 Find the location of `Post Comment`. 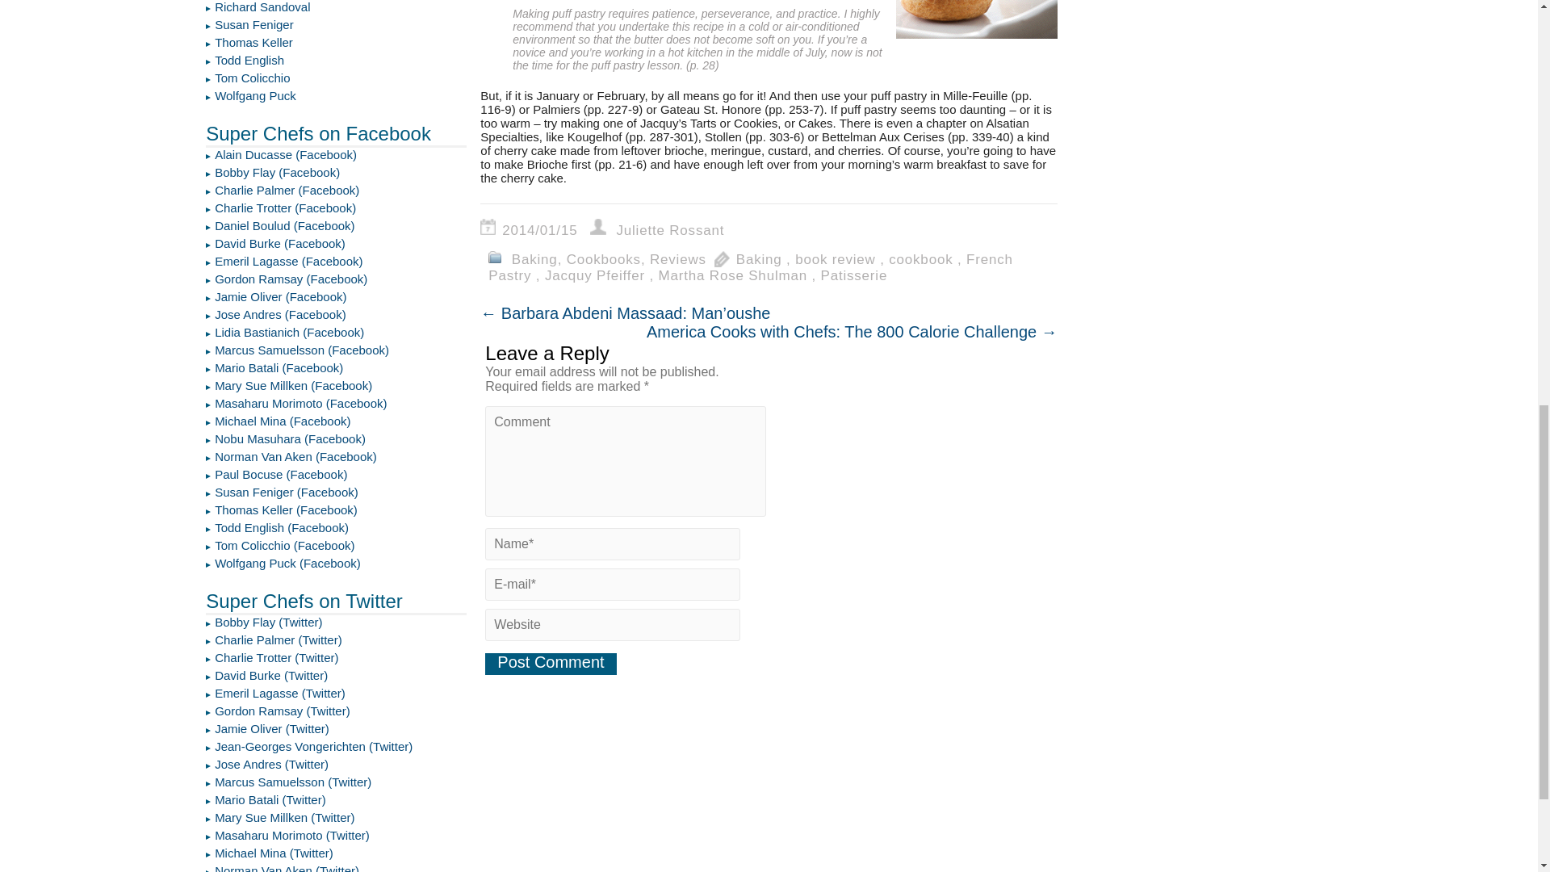

Post Comment is located at coordinates (550, 664).